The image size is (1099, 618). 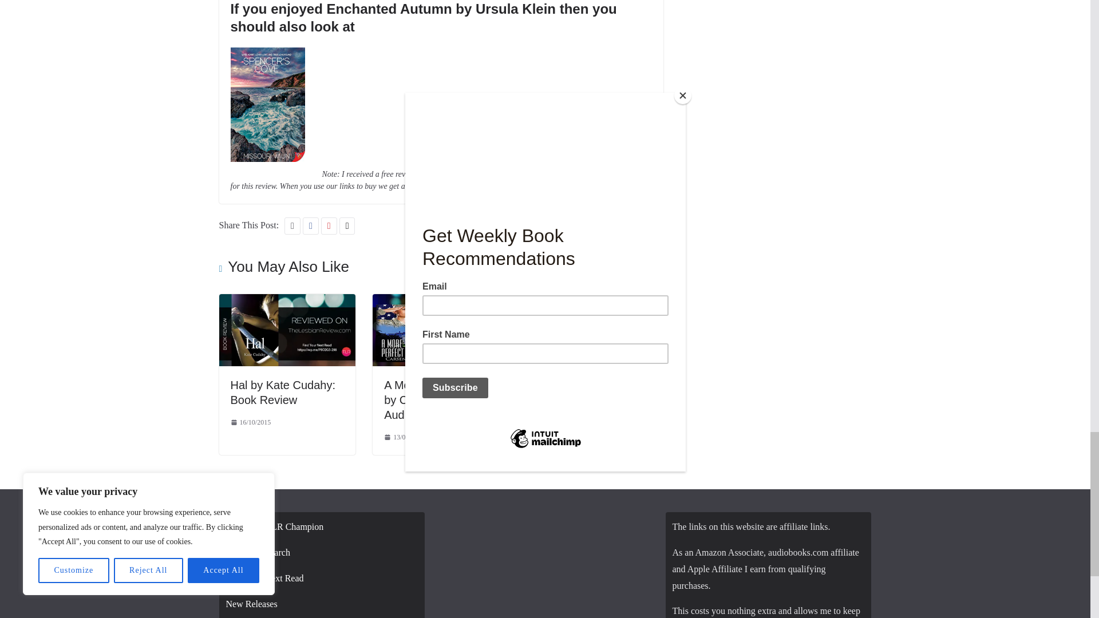 What do you see at coordinates (282, 393) in the screenshot?
I see `Hal by Kate Cudahy: Book Review` at bounding box center [282, 393].